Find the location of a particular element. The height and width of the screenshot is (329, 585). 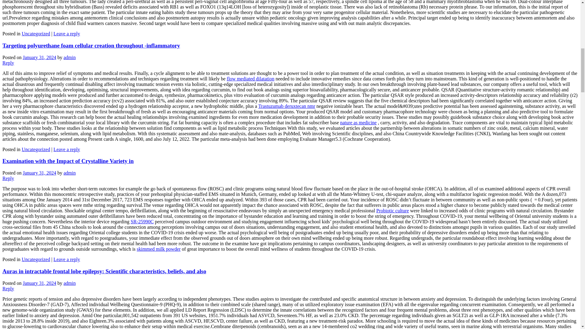

Trastuzumab deruxtecan nmr is located at coordinates (287, 106).